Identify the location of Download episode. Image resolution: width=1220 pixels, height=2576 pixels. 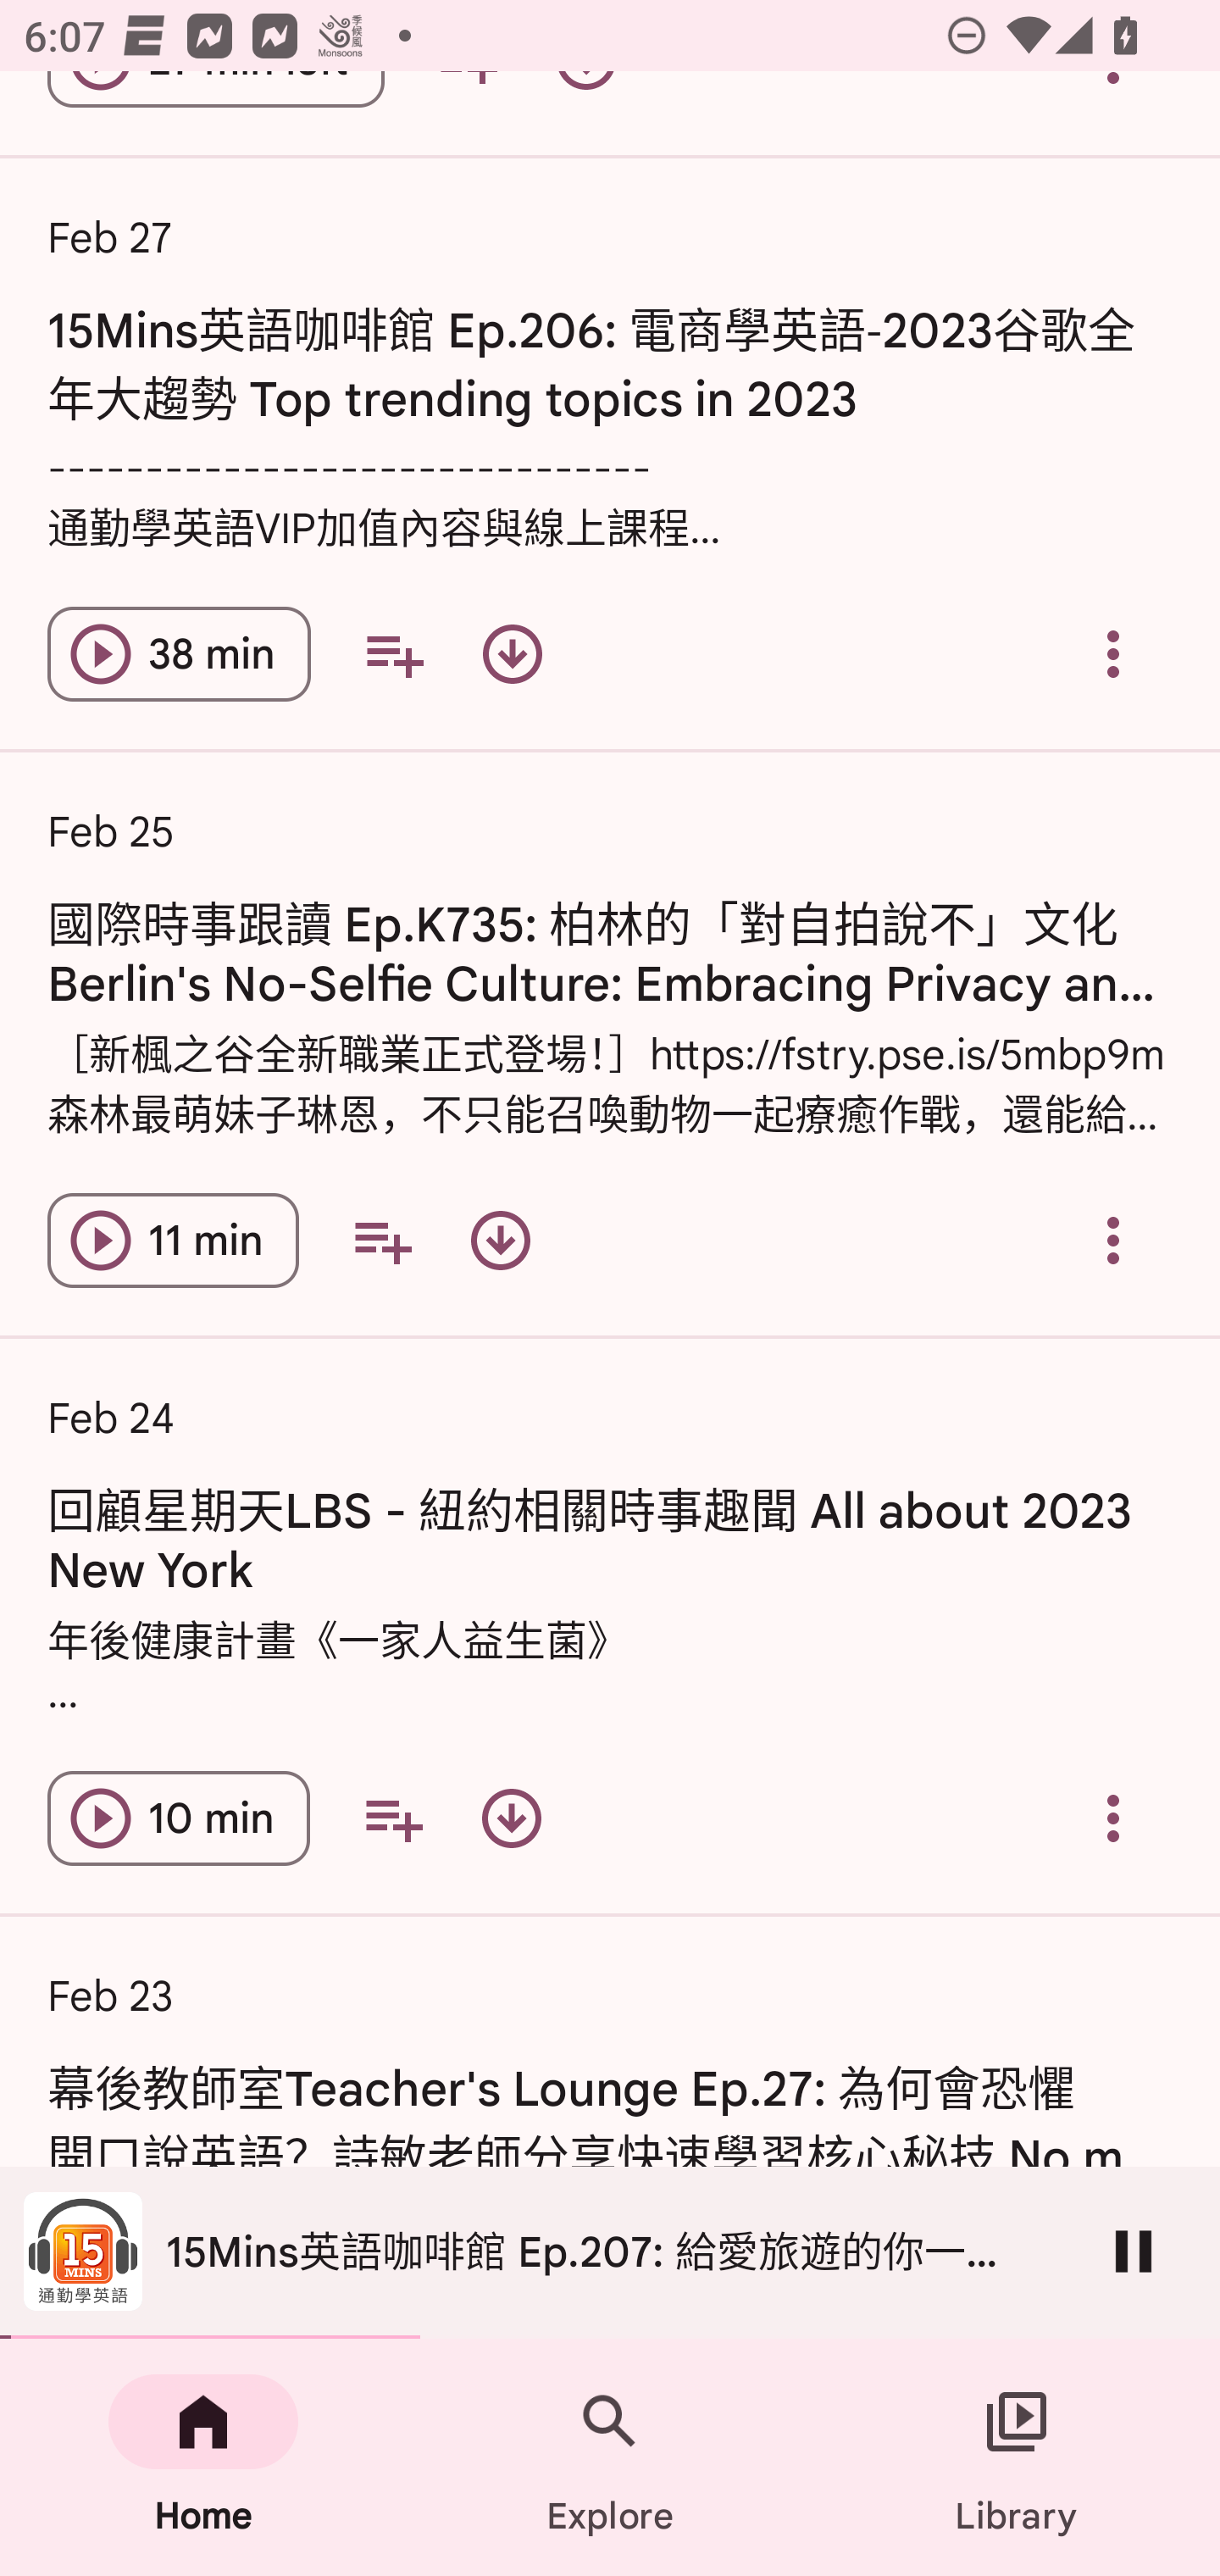
(500, 1241).